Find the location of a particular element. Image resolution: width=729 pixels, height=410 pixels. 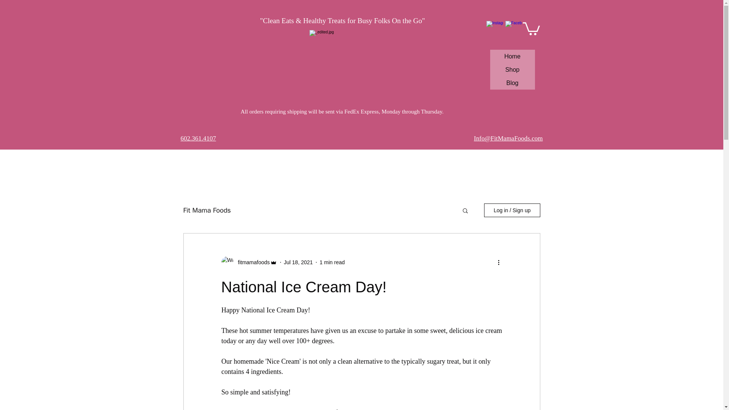

Fit Mama Foods is located at coordinates (207, 210).